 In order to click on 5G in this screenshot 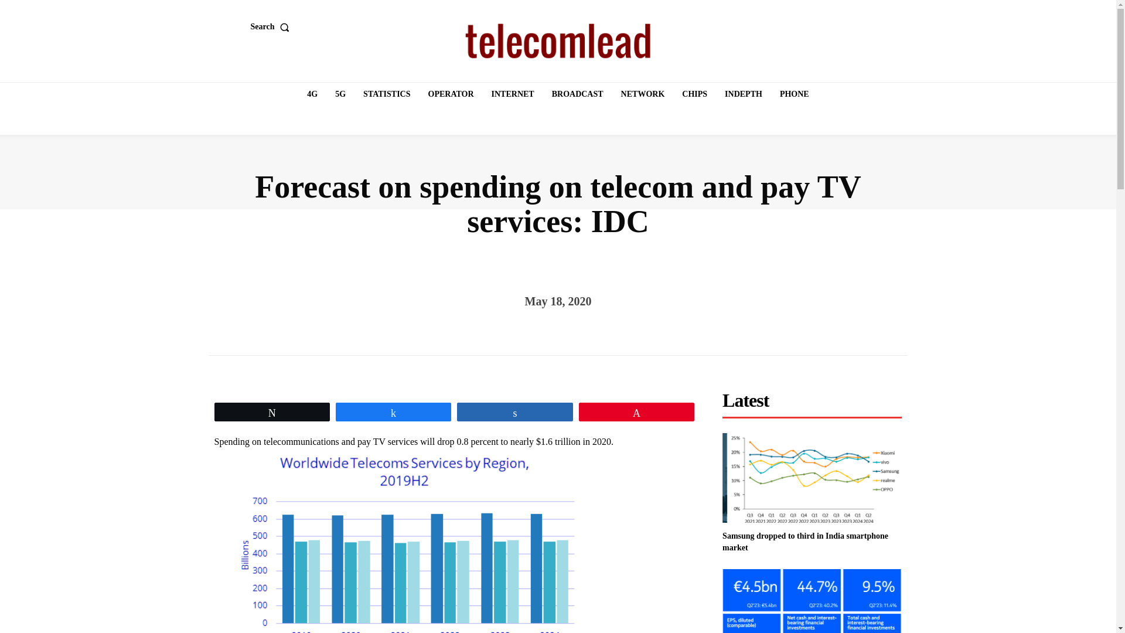, I will do `click(340, 94)`.